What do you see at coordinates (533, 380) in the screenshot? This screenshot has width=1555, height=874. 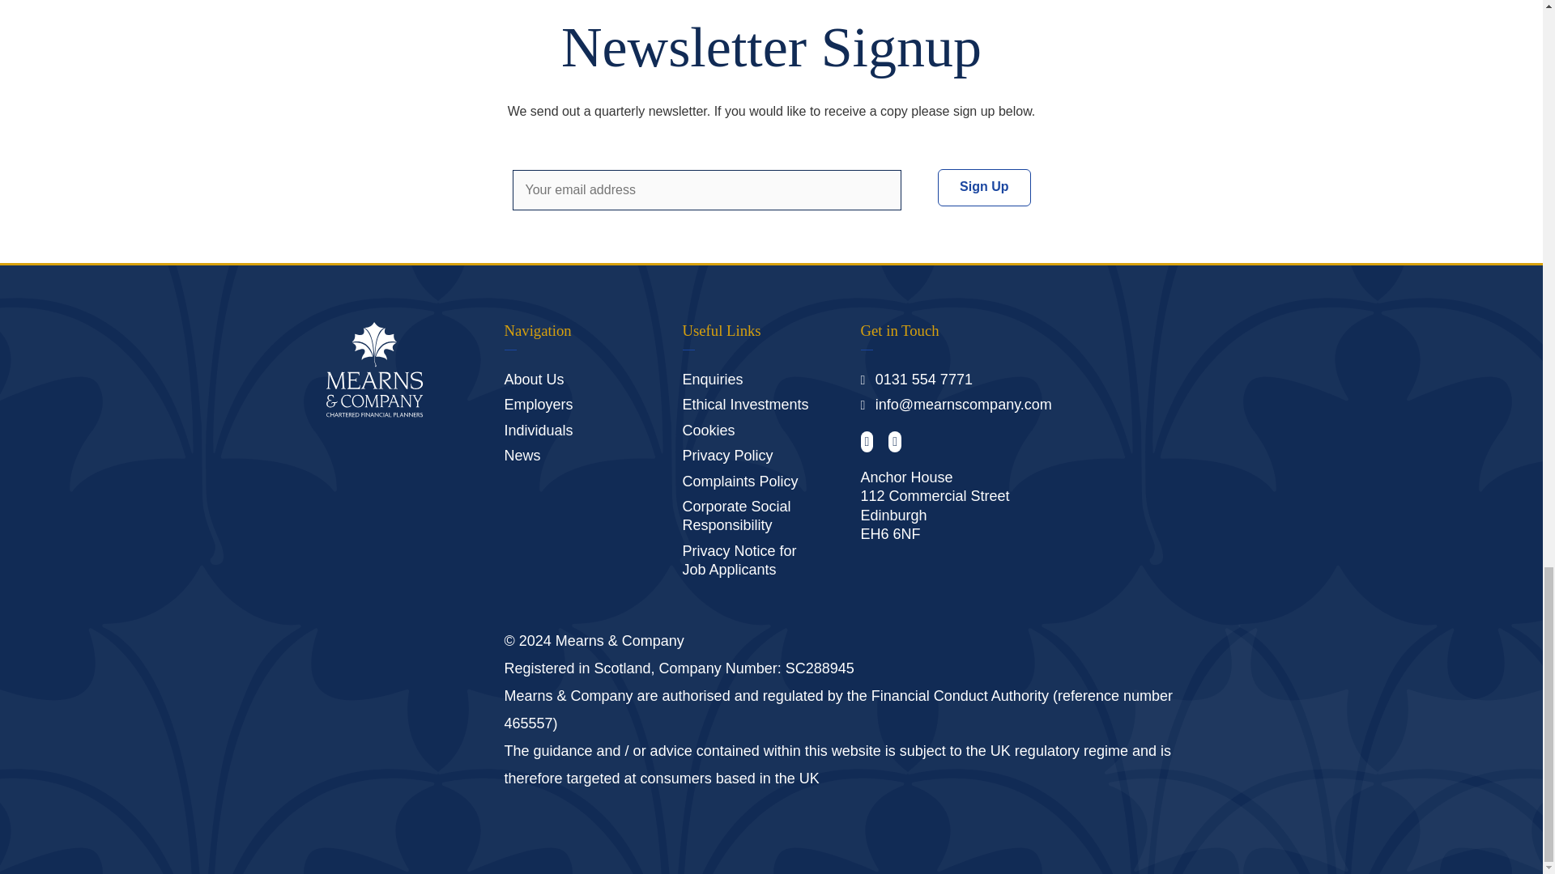 I see `About Us` at bounding box center [533, 380].